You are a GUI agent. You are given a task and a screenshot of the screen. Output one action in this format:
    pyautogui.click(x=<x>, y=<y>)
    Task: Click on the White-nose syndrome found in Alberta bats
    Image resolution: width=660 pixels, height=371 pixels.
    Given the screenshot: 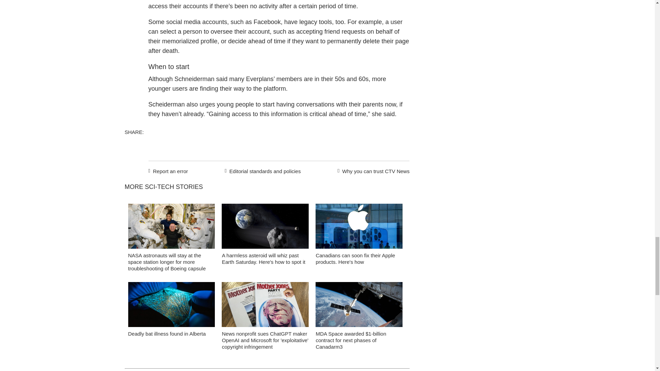 What is the action you would take?
    pyautogui.click(x=171, y=306)
    